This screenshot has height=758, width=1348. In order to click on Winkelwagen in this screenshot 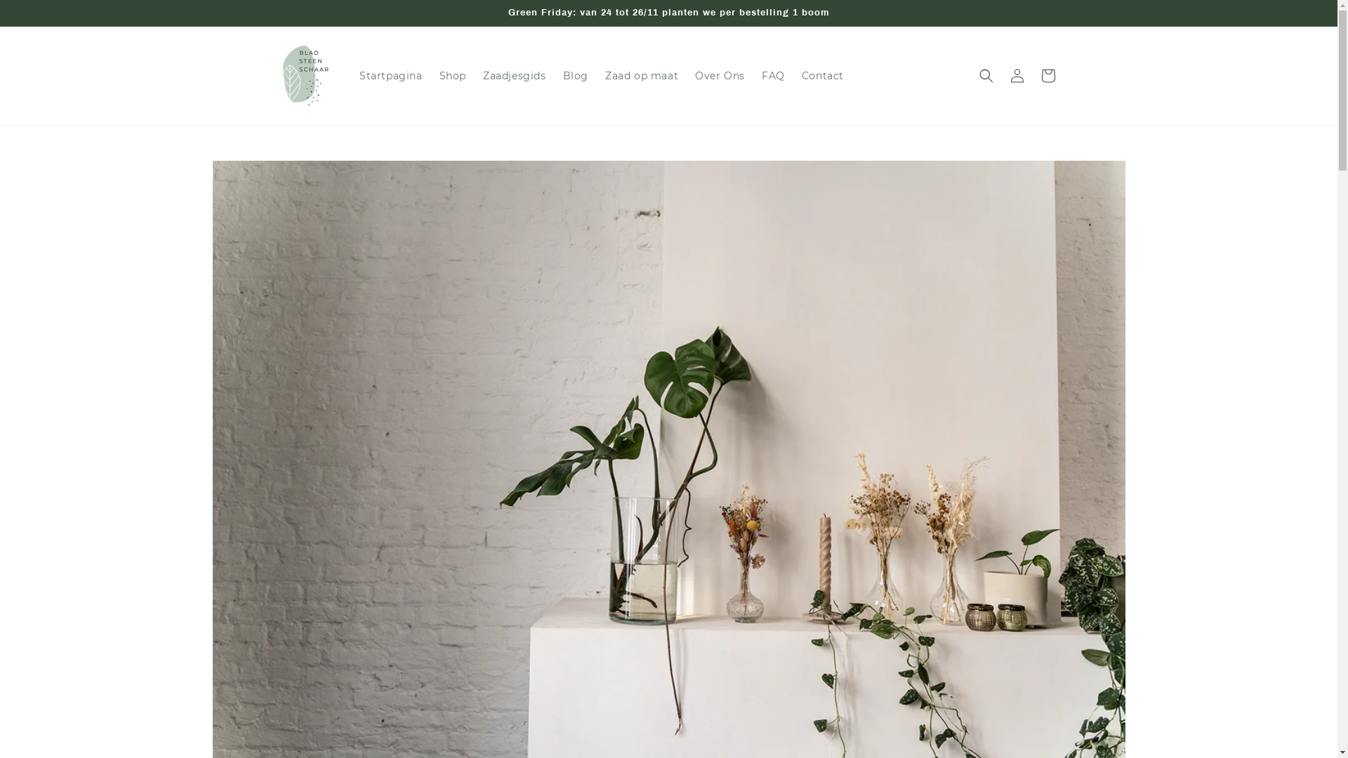, I will do `click(1048, 76)`.